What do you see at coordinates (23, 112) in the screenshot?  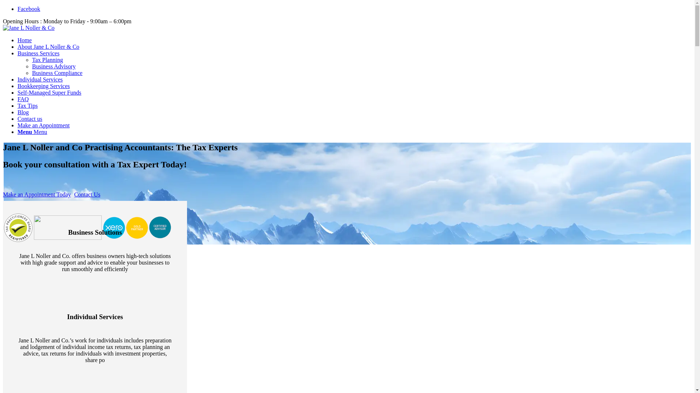 I see `Blog` at bounding box center [23, 112].